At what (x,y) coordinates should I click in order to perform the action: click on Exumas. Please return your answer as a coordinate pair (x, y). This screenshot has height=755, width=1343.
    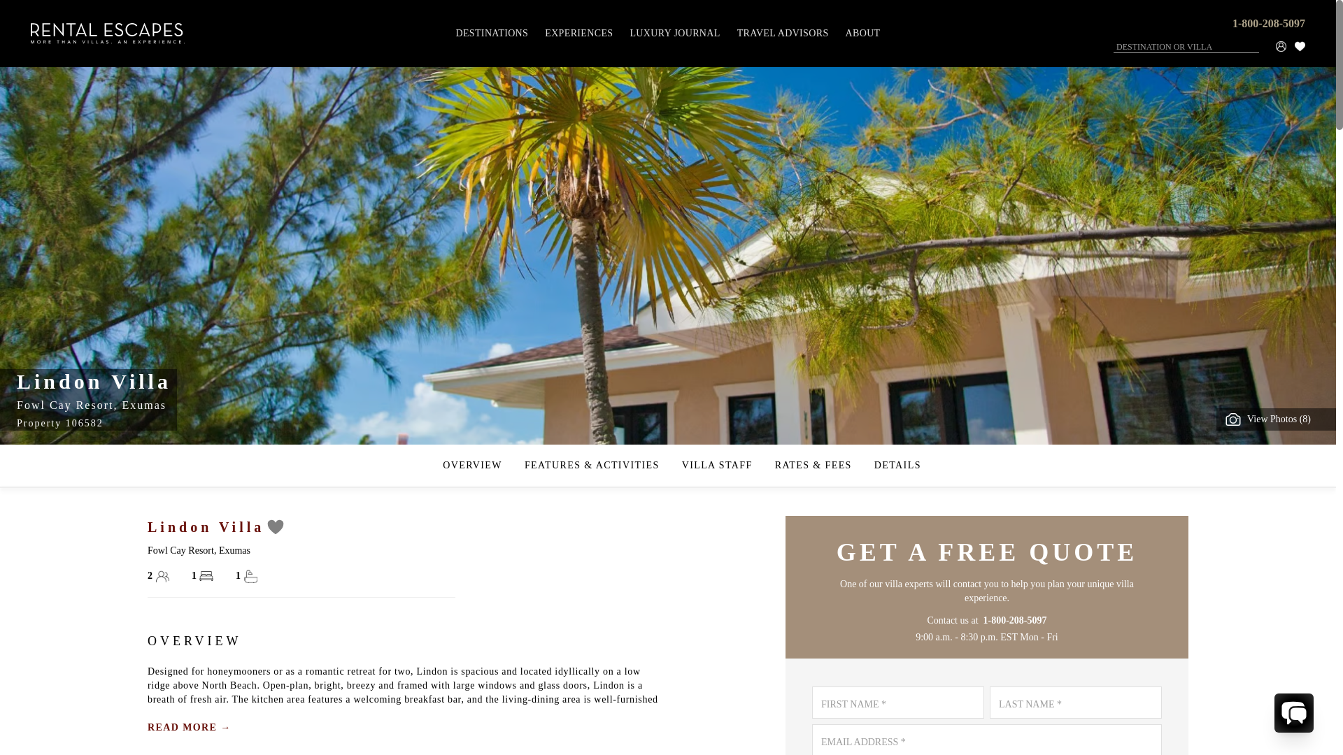
    Looking at the image, I should click on (144, 405).